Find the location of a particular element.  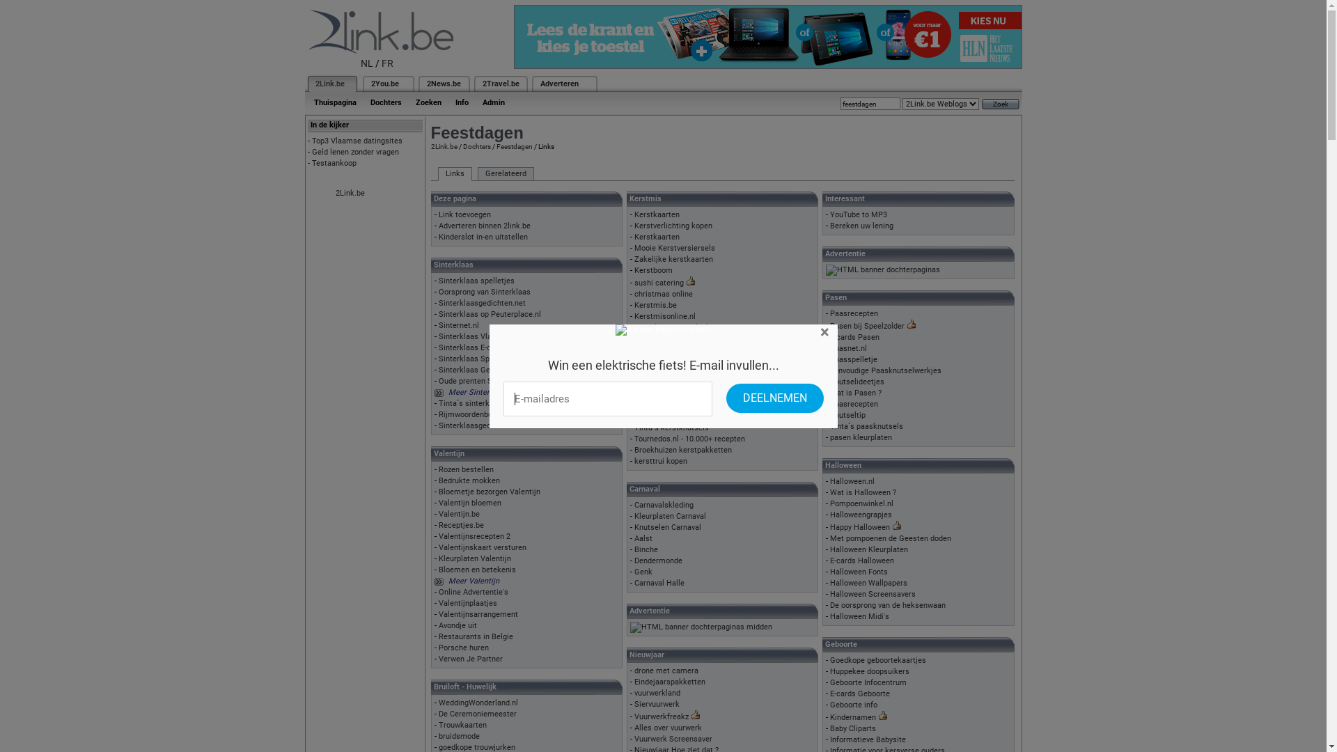

FR is located at coordinates (387, 63).